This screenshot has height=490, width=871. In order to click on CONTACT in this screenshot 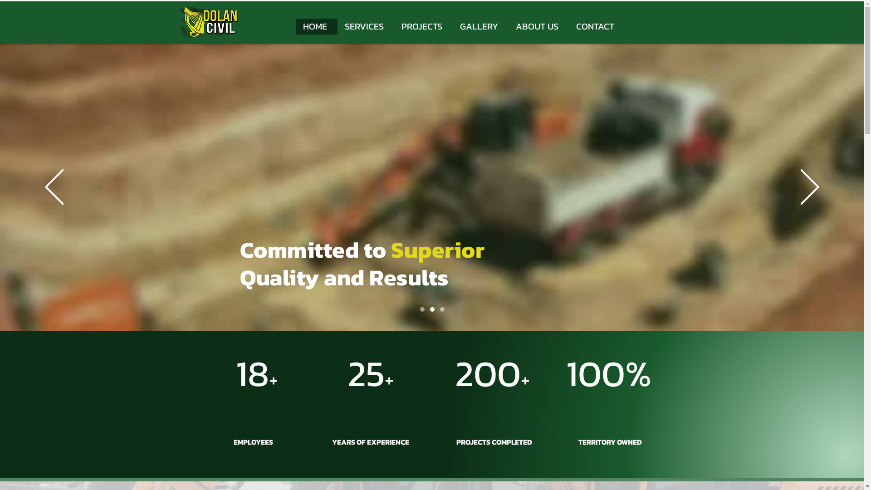, I will do `click(597, 26)`.